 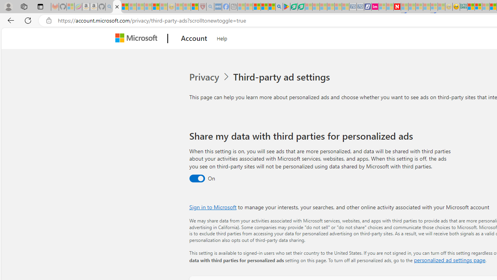 What do you see at coordinates (375, 7) in the screenshot?
I see `Jobs - lastminute.com Investor Portal` at bounding box center [375, 7].